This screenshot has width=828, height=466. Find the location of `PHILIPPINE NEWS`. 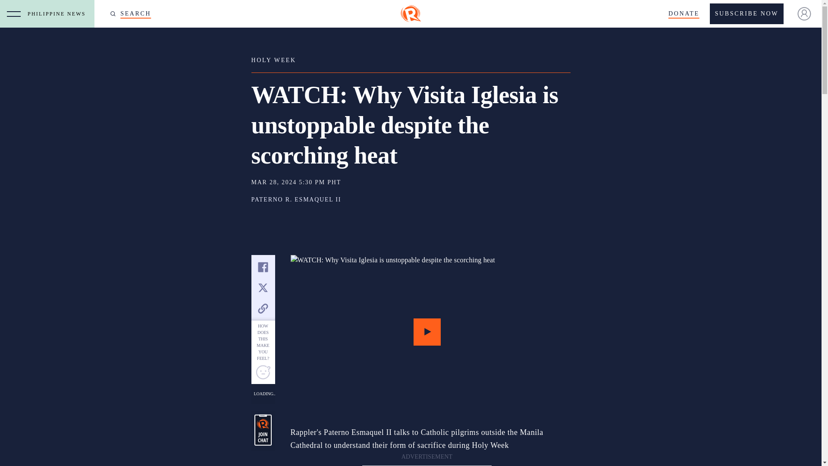

PHILIPPINE NEWS is located at coordinates (59, 14).